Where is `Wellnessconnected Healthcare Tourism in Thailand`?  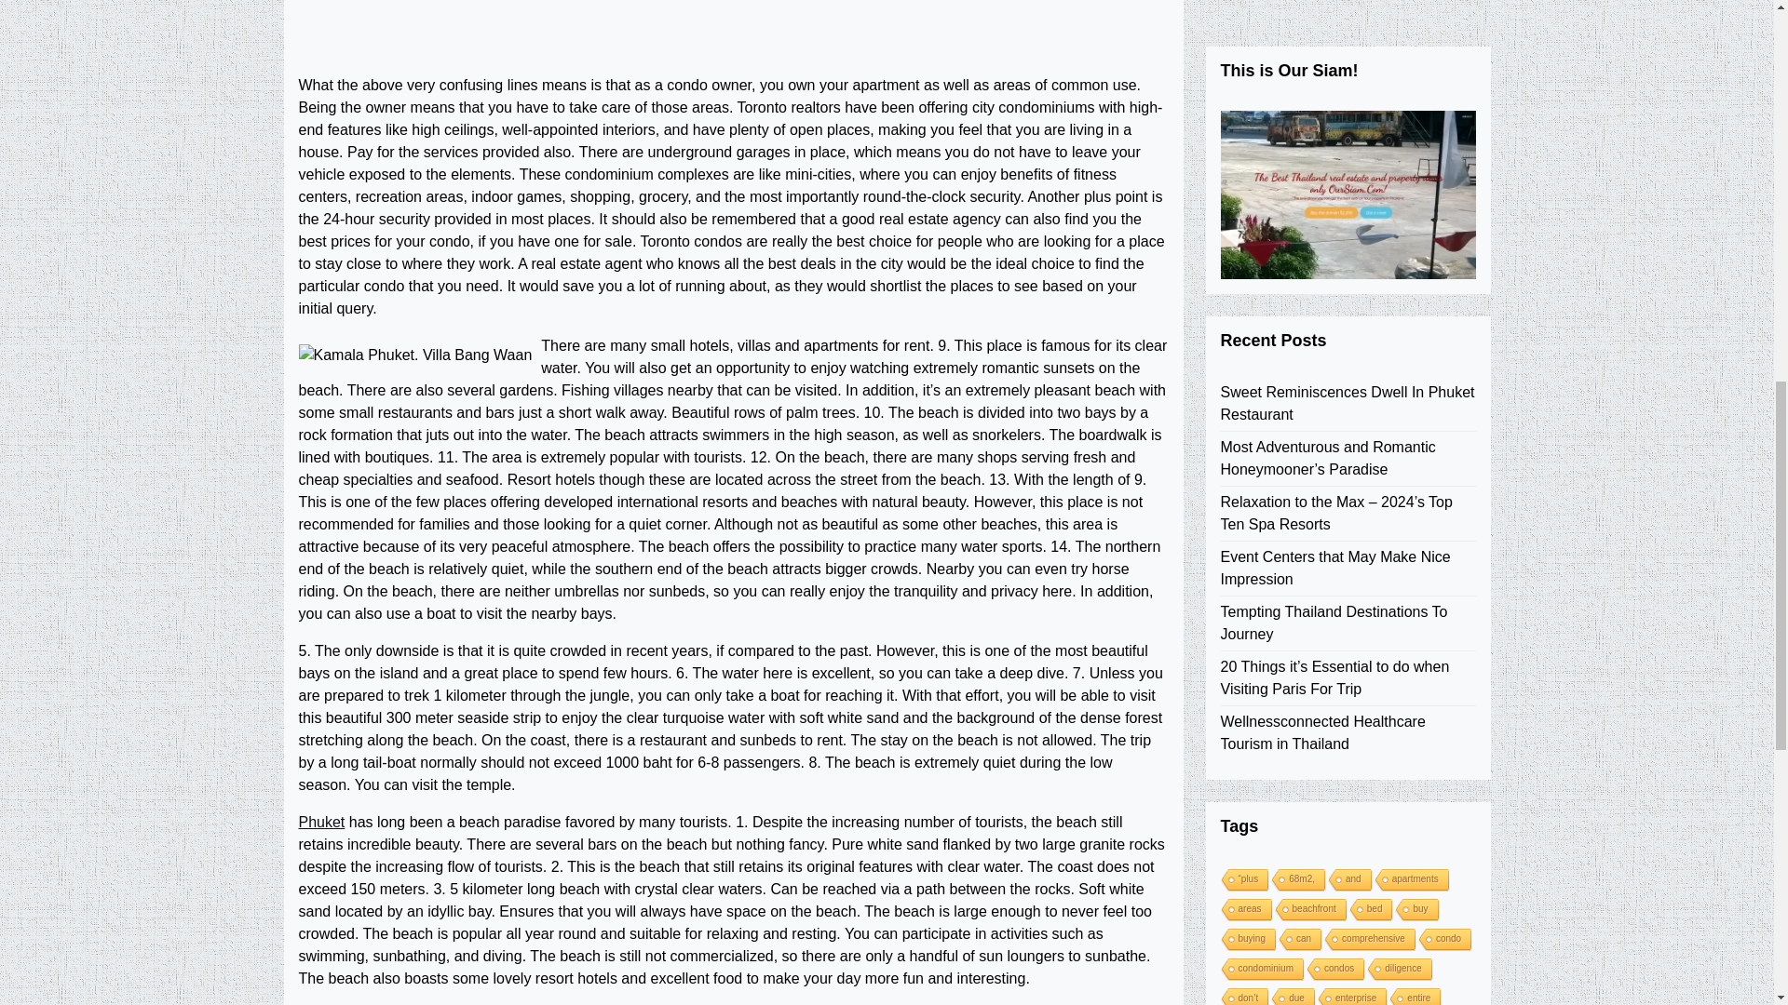 Wellnessconnected Healthcare Tourism in Thailand is located at coordinates (1347, 184).